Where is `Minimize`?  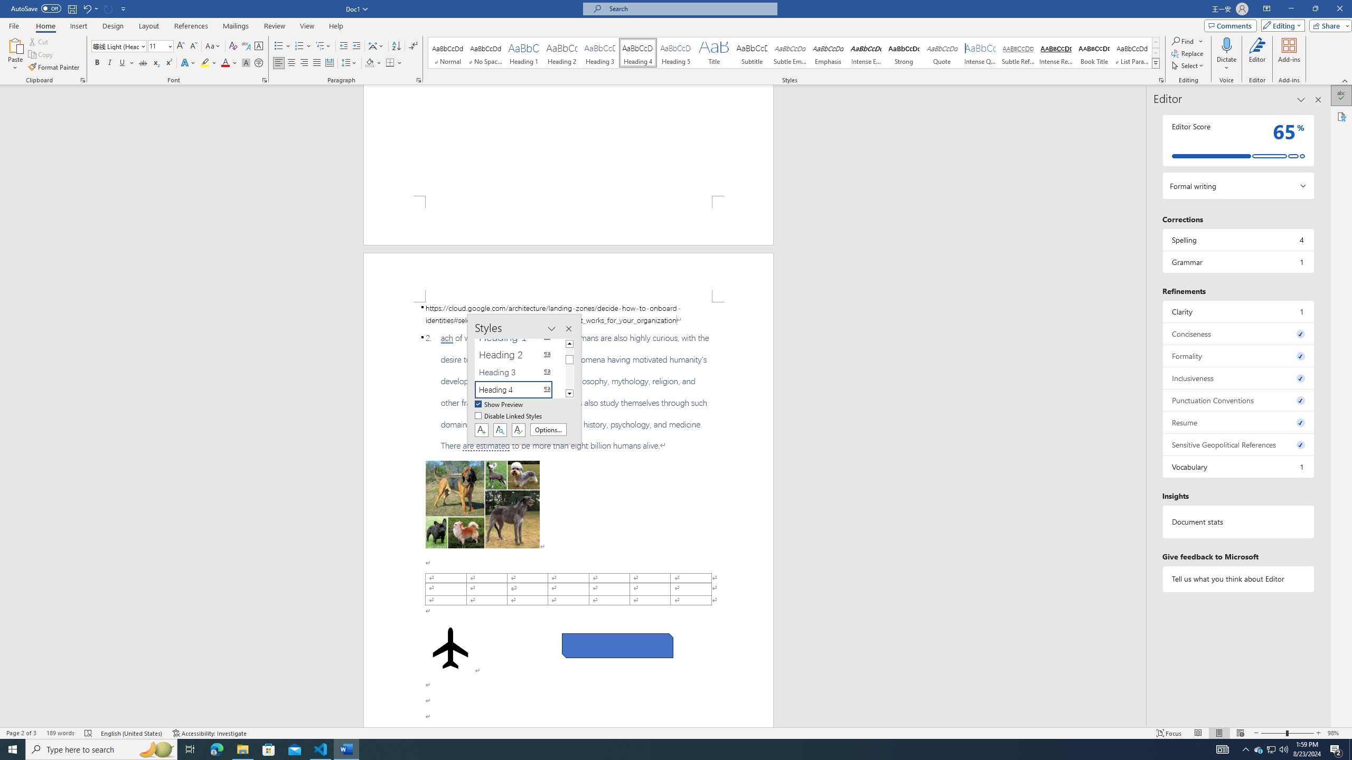
Minimize is located at coordinates (1291, 9).